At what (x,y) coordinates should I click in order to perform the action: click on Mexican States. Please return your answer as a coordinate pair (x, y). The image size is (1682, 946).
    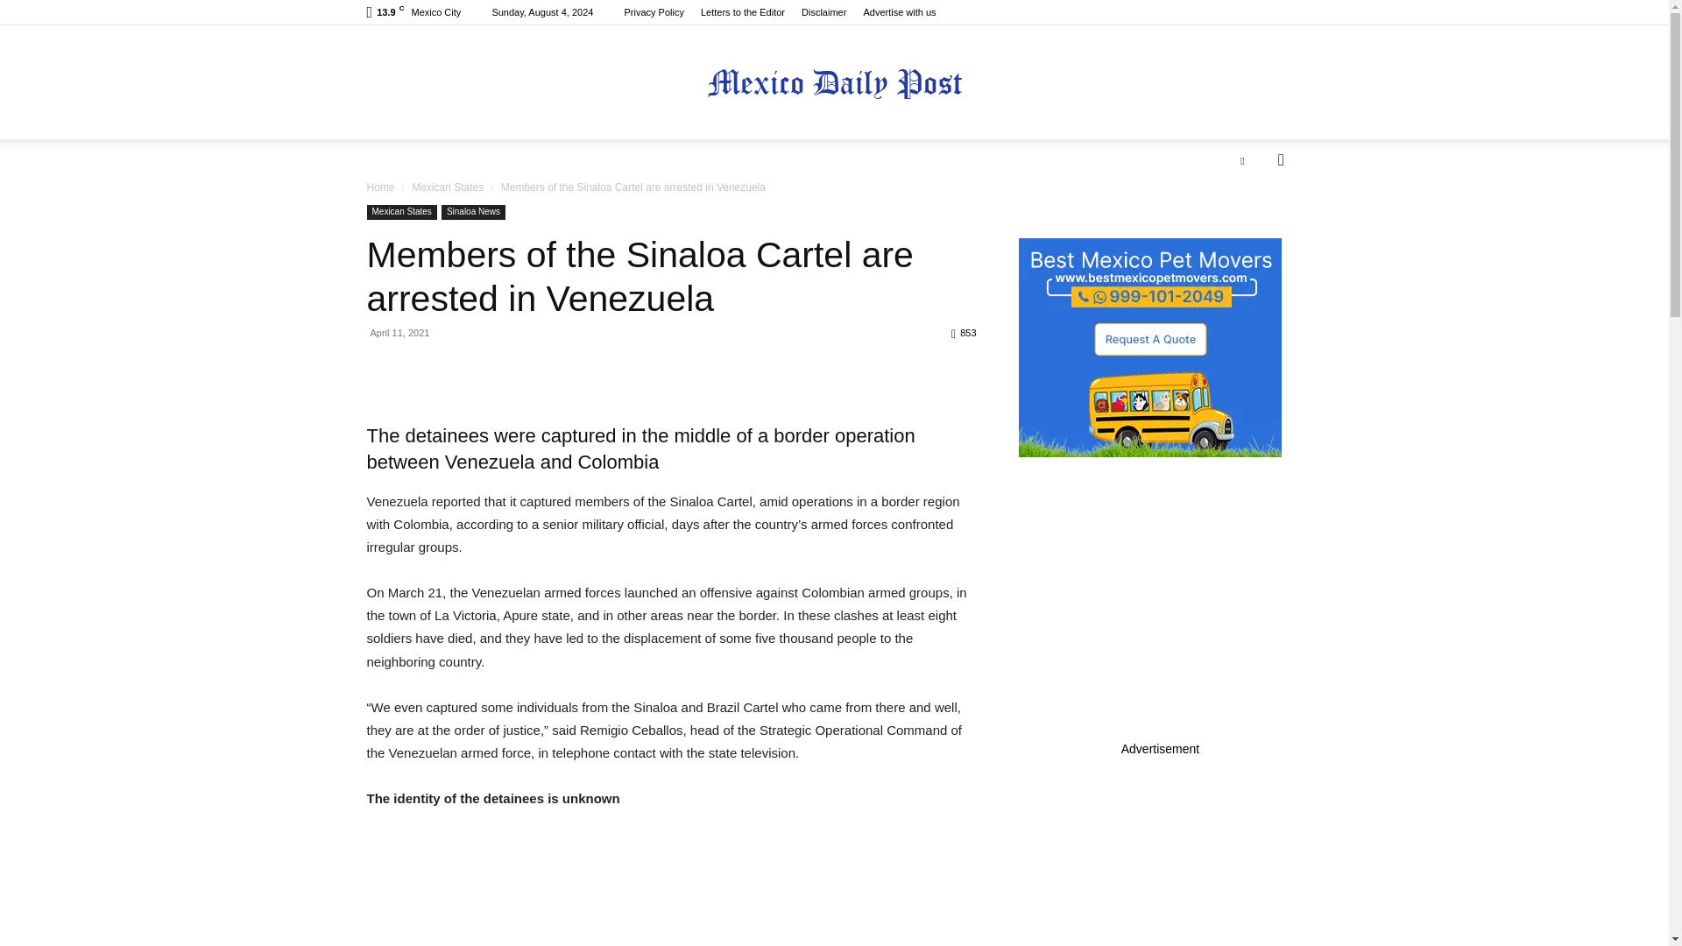
    Looking at the image, I should click on (401, 212).